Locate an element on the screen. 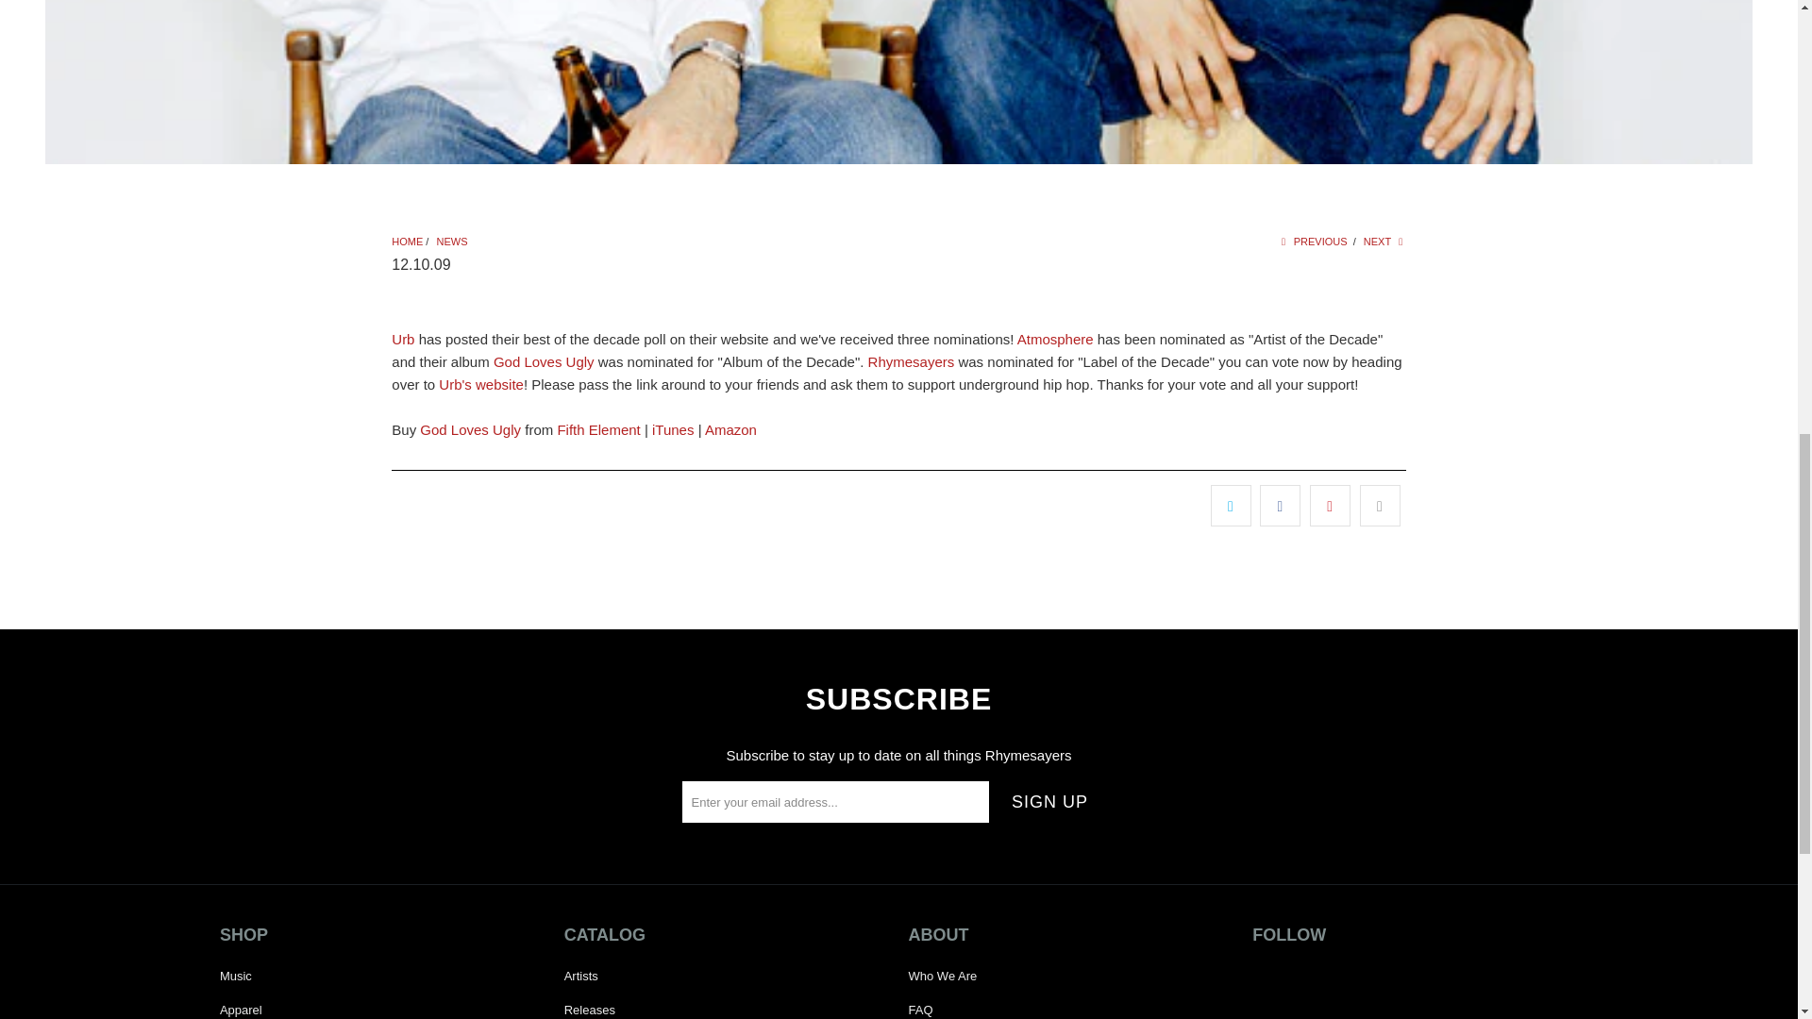 This screenshot has height=1019, width=1812. Share this on Facebook is located at coordinates (1280, 506).